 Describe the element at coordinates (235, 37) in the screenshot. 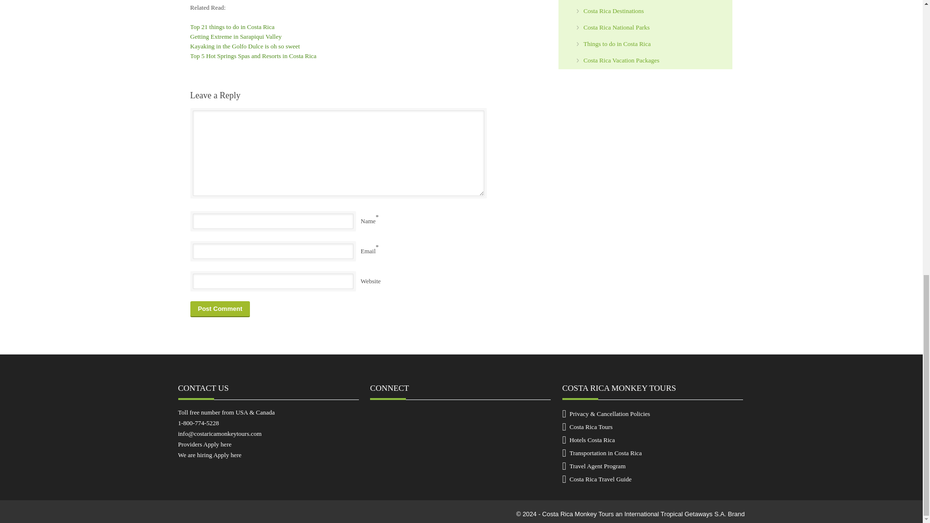

I see `Getting Extreme in Sarapiqui Valley` at that location.